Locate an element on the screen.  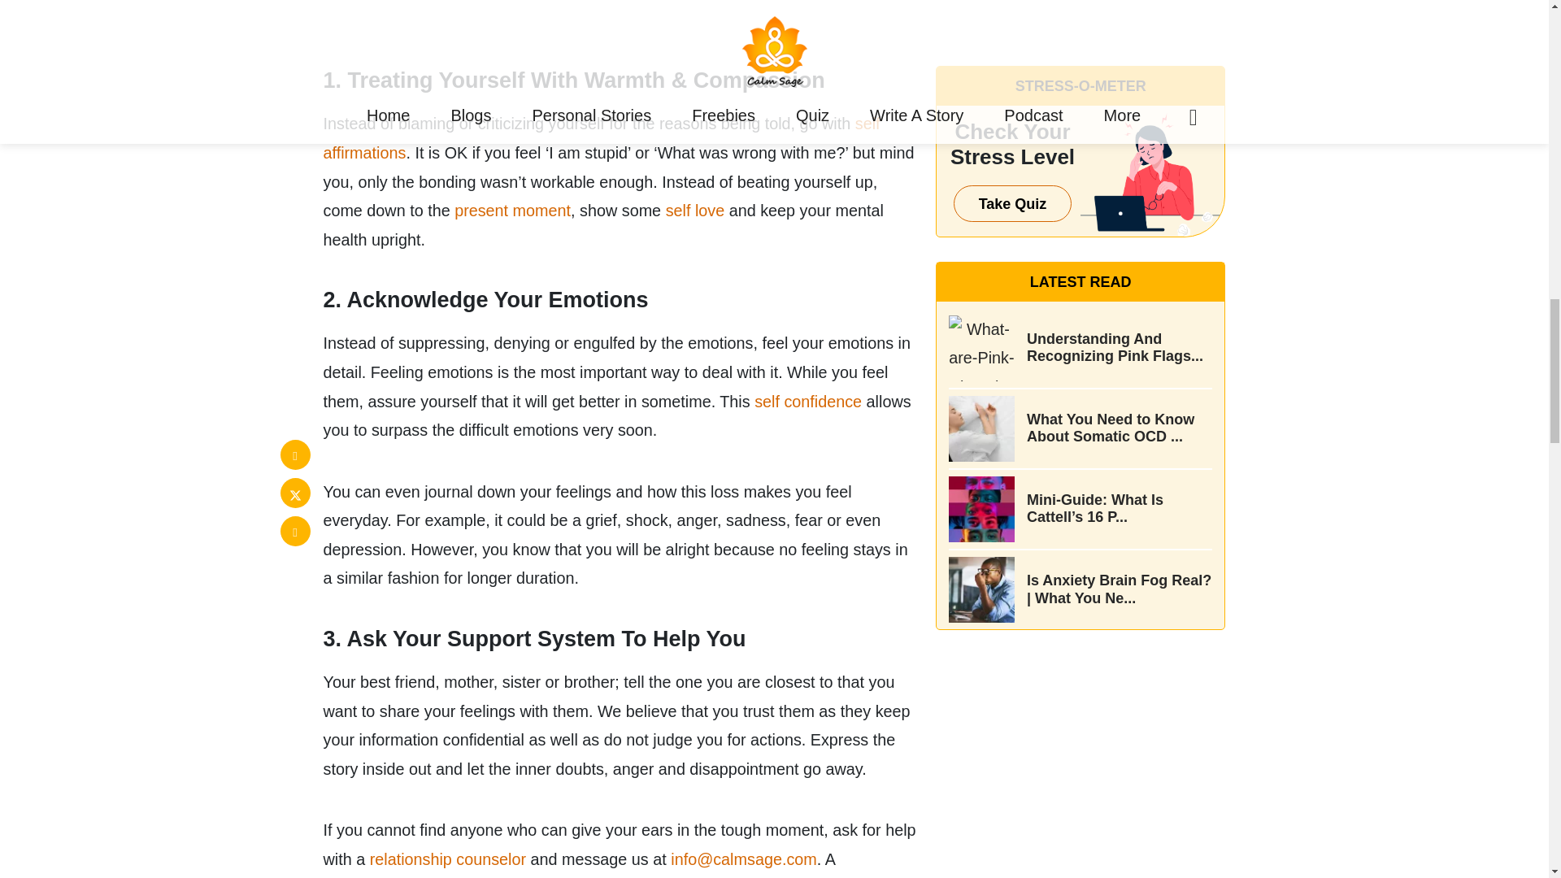
self affirmations is located at coordinates (602, 138).